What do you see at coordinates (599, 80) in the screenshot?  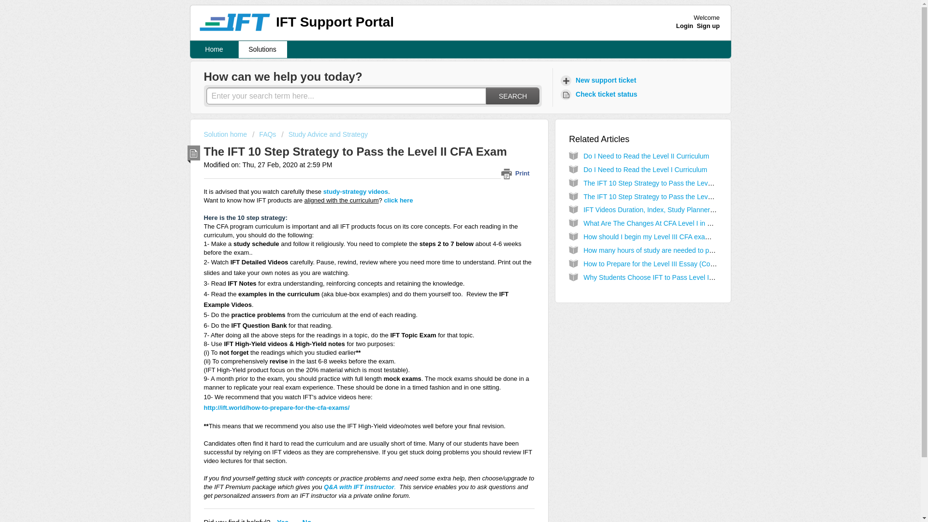 I see `New support ticket` at bounding box center [599, 80].